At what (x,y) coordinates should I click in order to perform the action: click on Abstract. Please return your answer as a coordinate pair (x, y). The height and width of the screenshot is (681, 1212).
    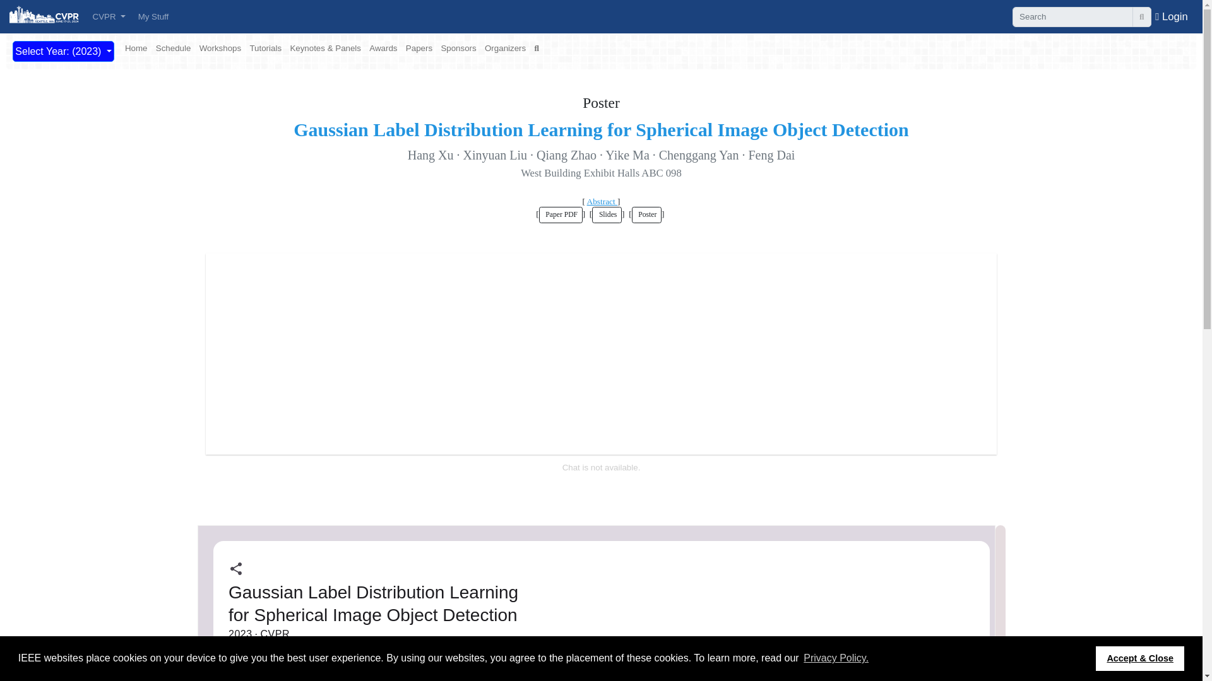
    Looking at the image, I should click on (602, 202).